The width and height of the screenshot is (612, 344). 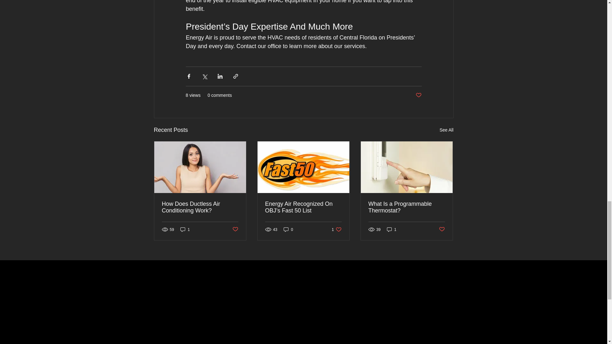 I want to click on What Is a Programmable Thermostat?, so click(x=446, y=130).